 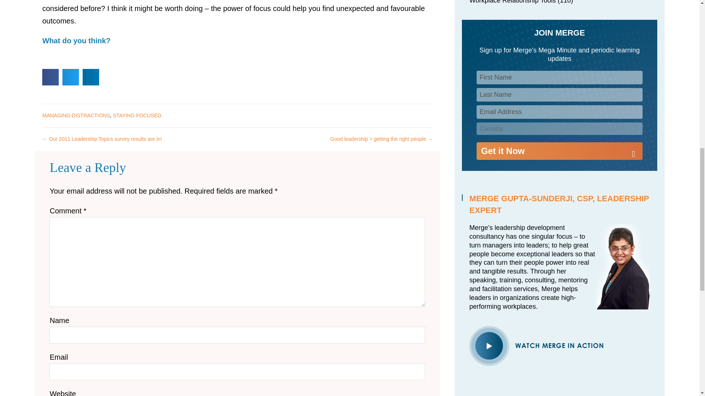 I want to click on Last Name, so click(x=559, y=95).